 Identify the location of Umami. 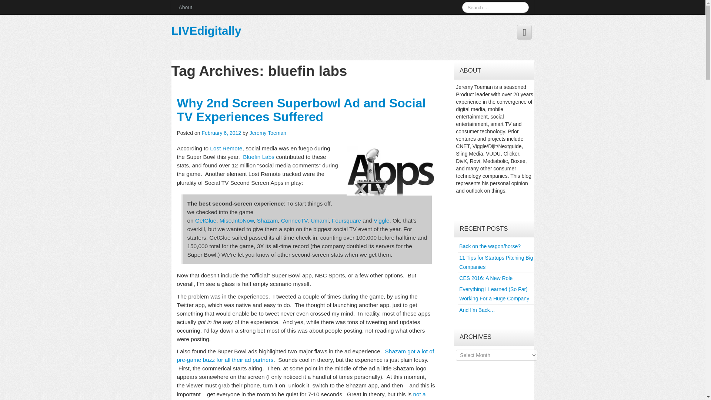
(320, 220).